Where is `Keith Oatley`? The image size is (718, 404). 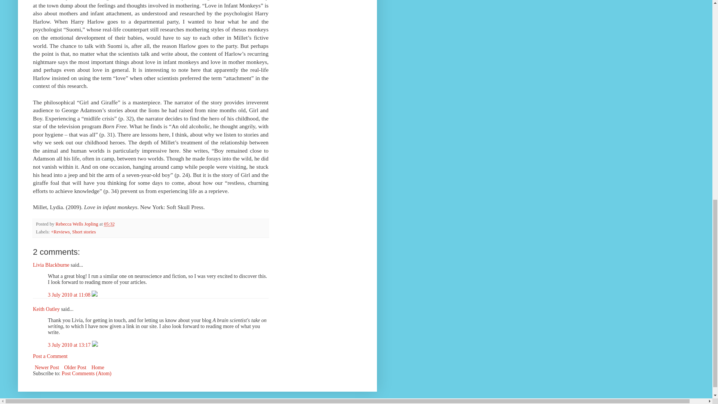 Keith Oatley is located at coordinates (46, 309).